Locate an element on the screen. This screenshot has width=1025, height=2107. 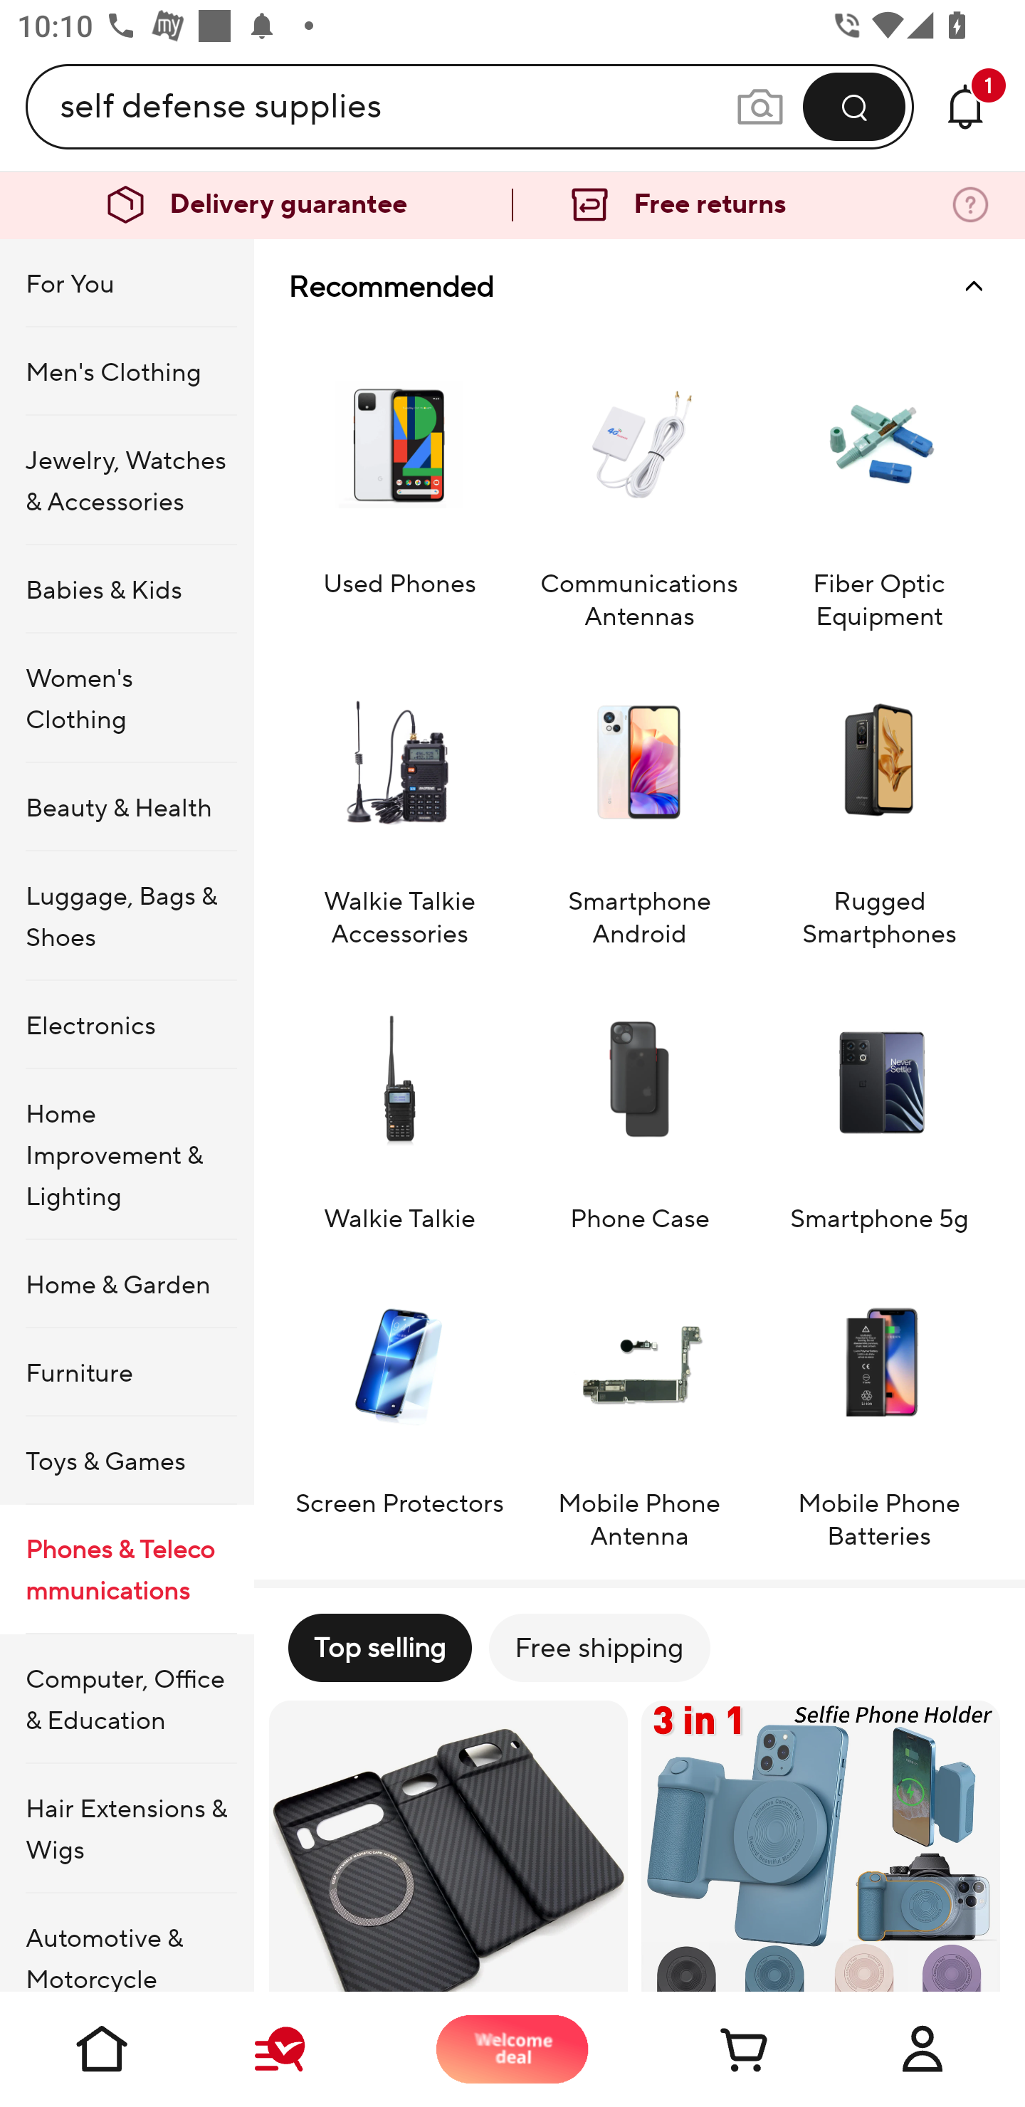
Babies & Kids is located at coordinates (127, 589).